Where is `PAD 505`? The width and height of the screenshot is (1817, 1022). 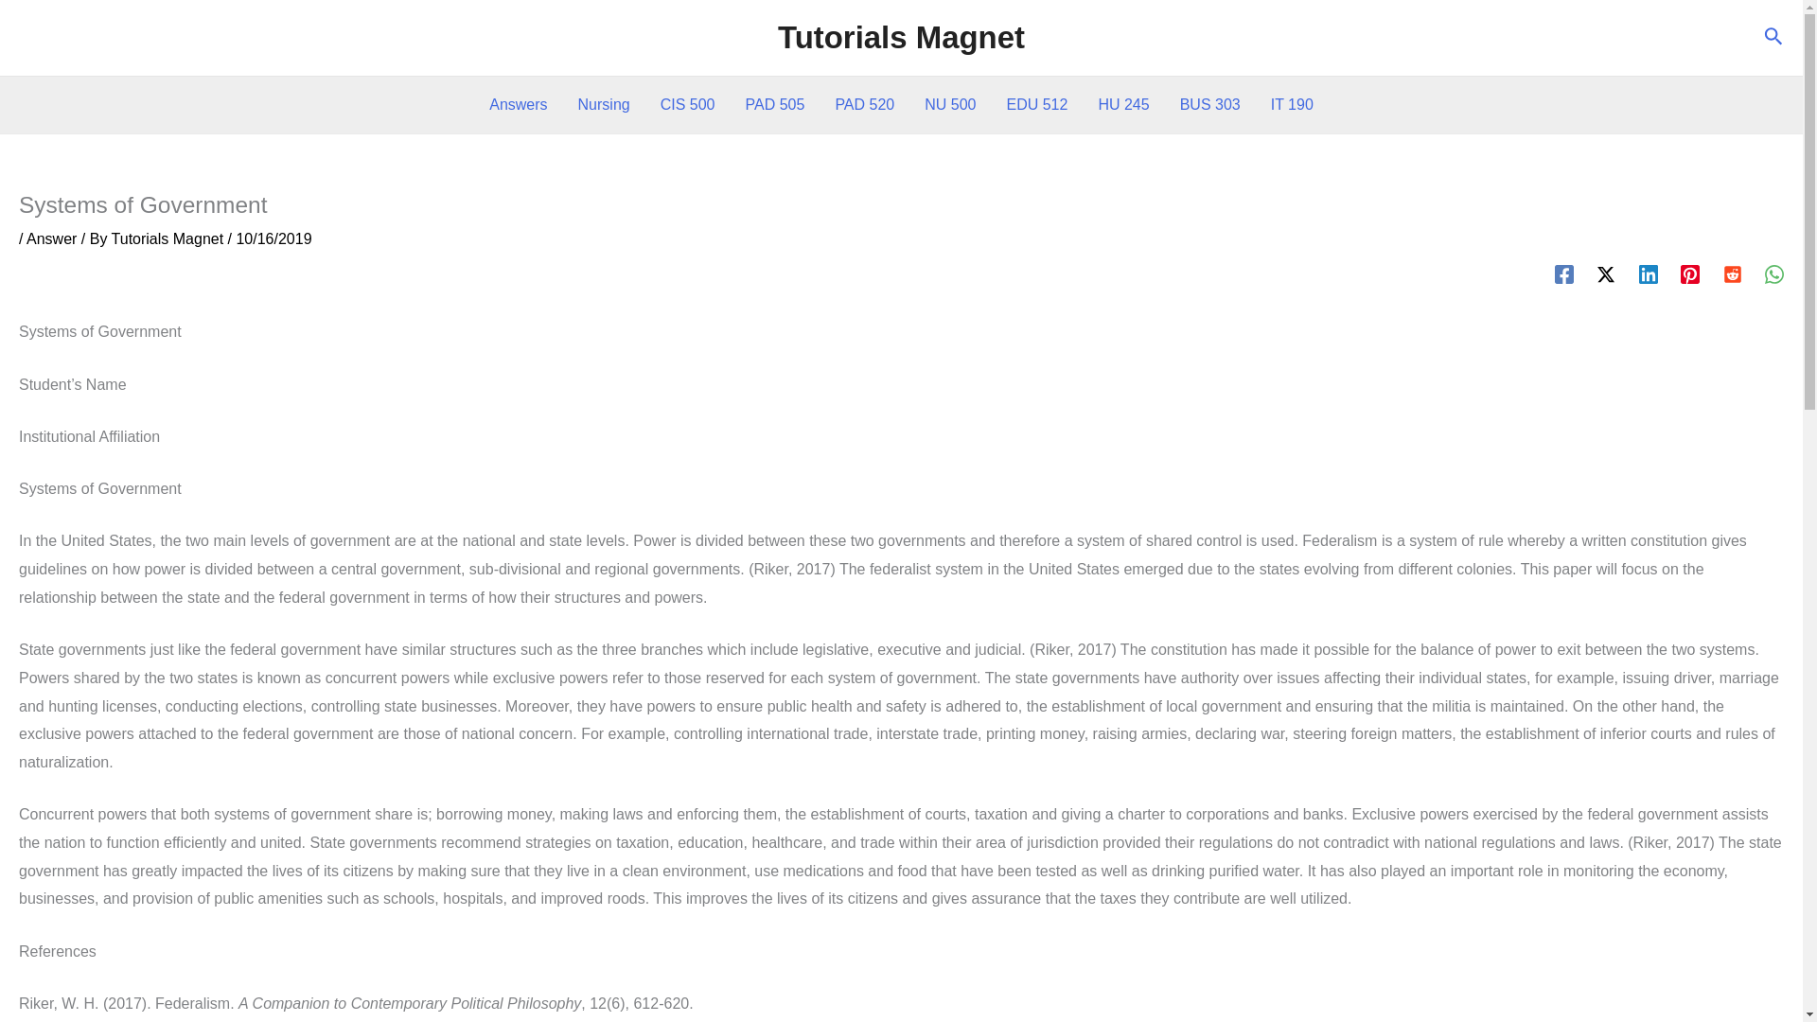
PAD 505 is located at coordinates (775, 105).